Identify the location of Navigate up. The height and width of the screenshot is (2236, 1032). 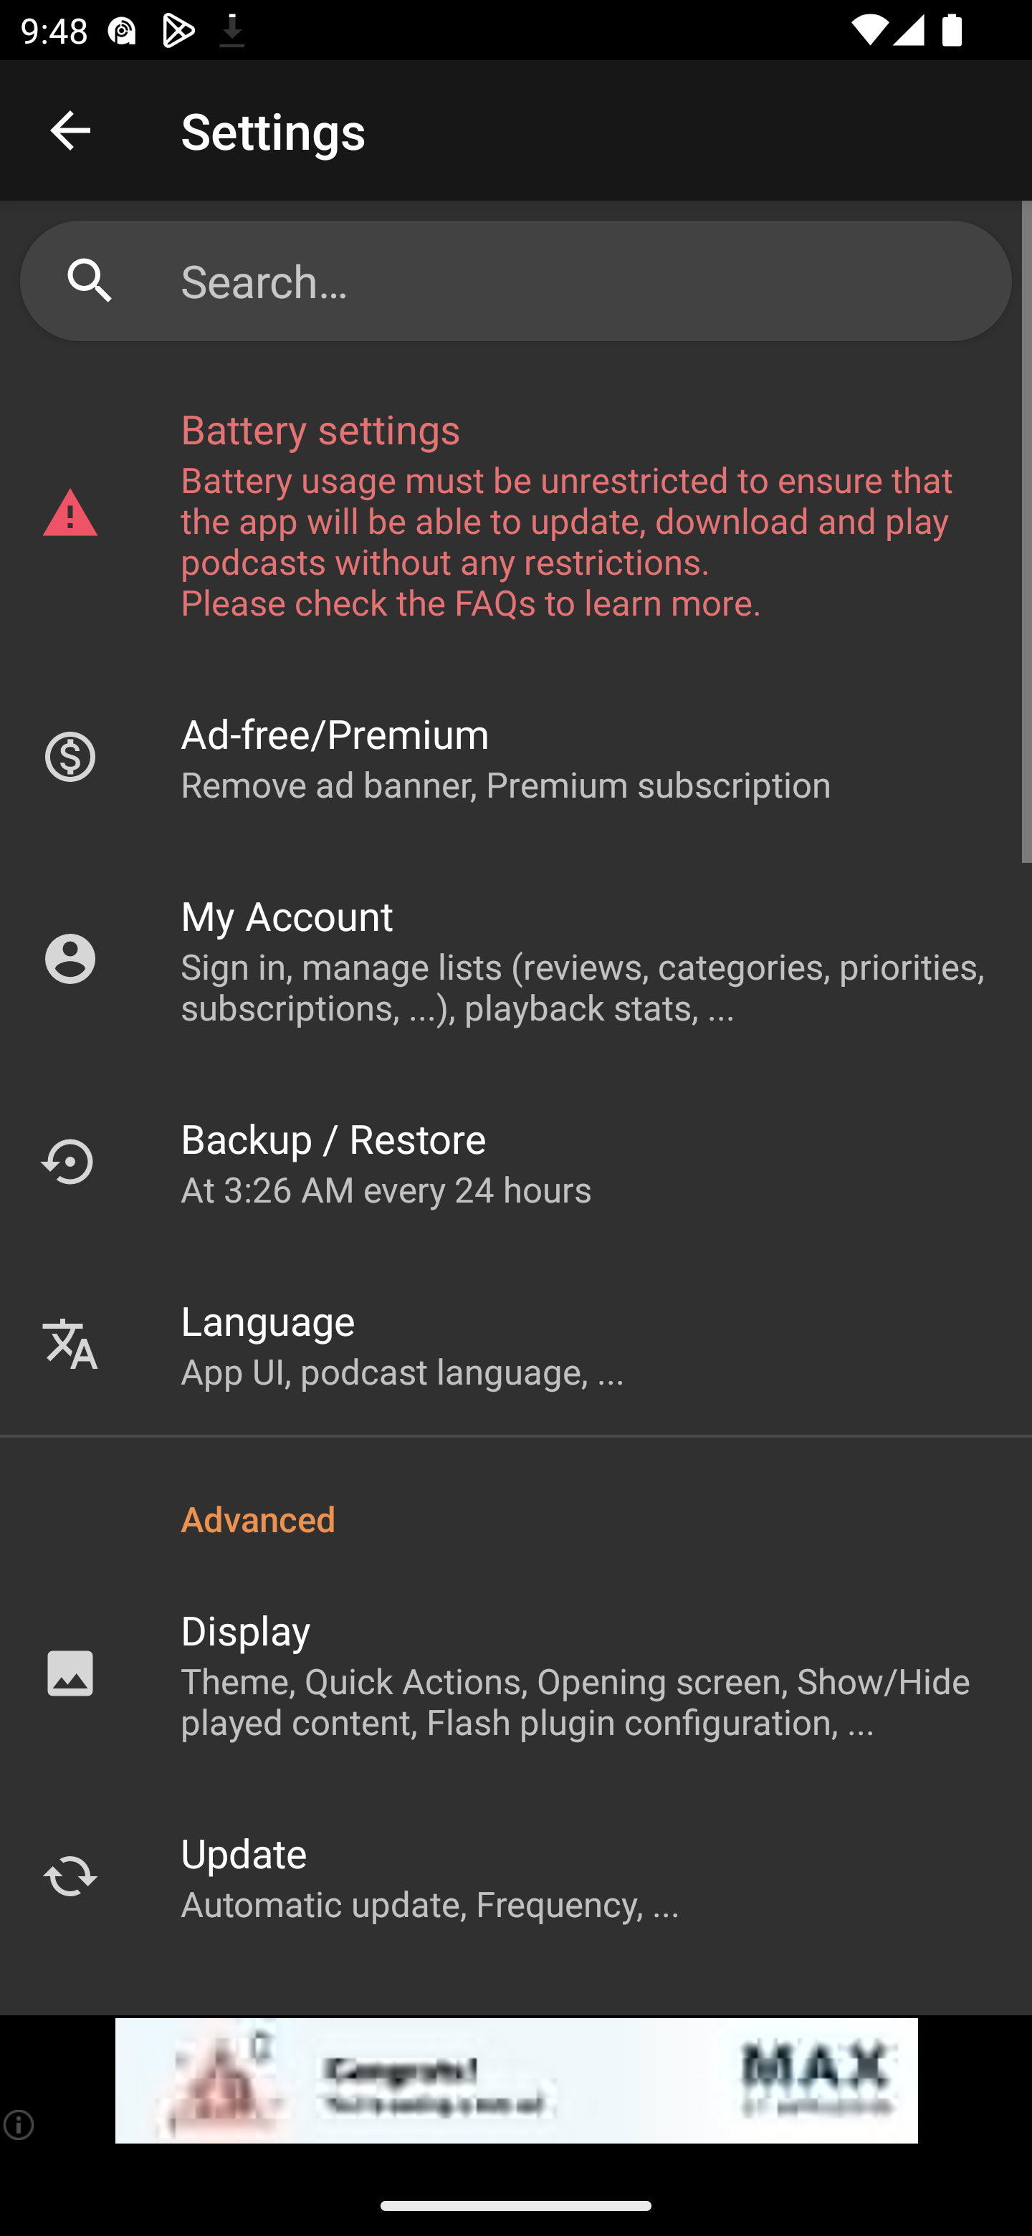
(70, 130).